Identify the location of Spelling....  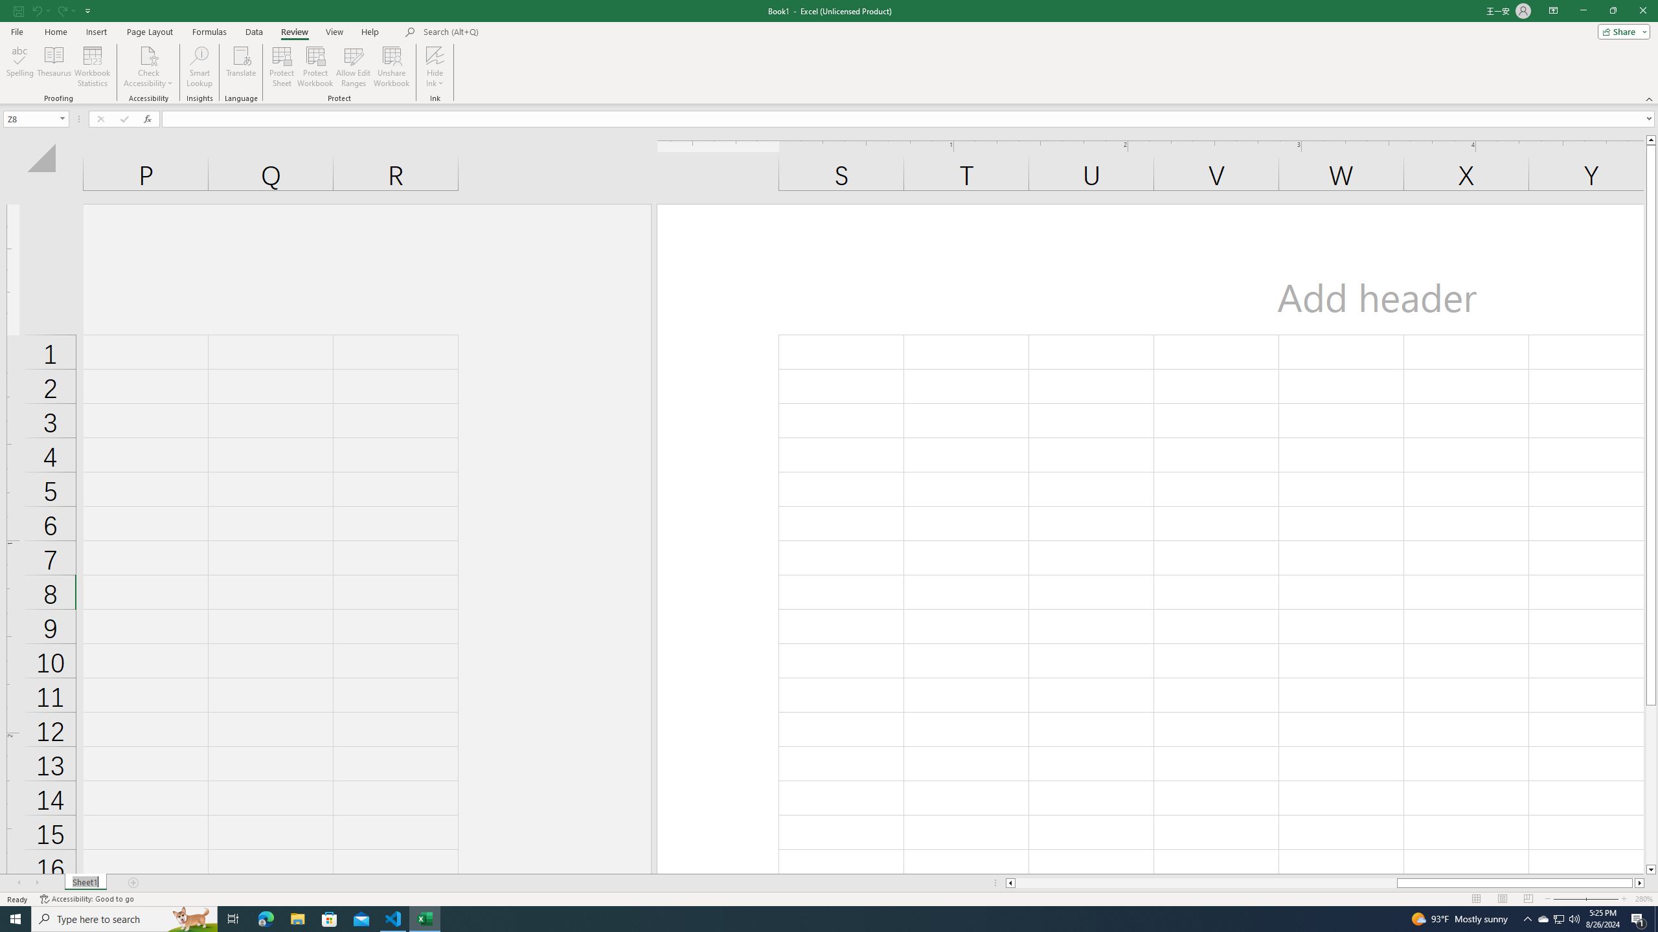
(19, 67).